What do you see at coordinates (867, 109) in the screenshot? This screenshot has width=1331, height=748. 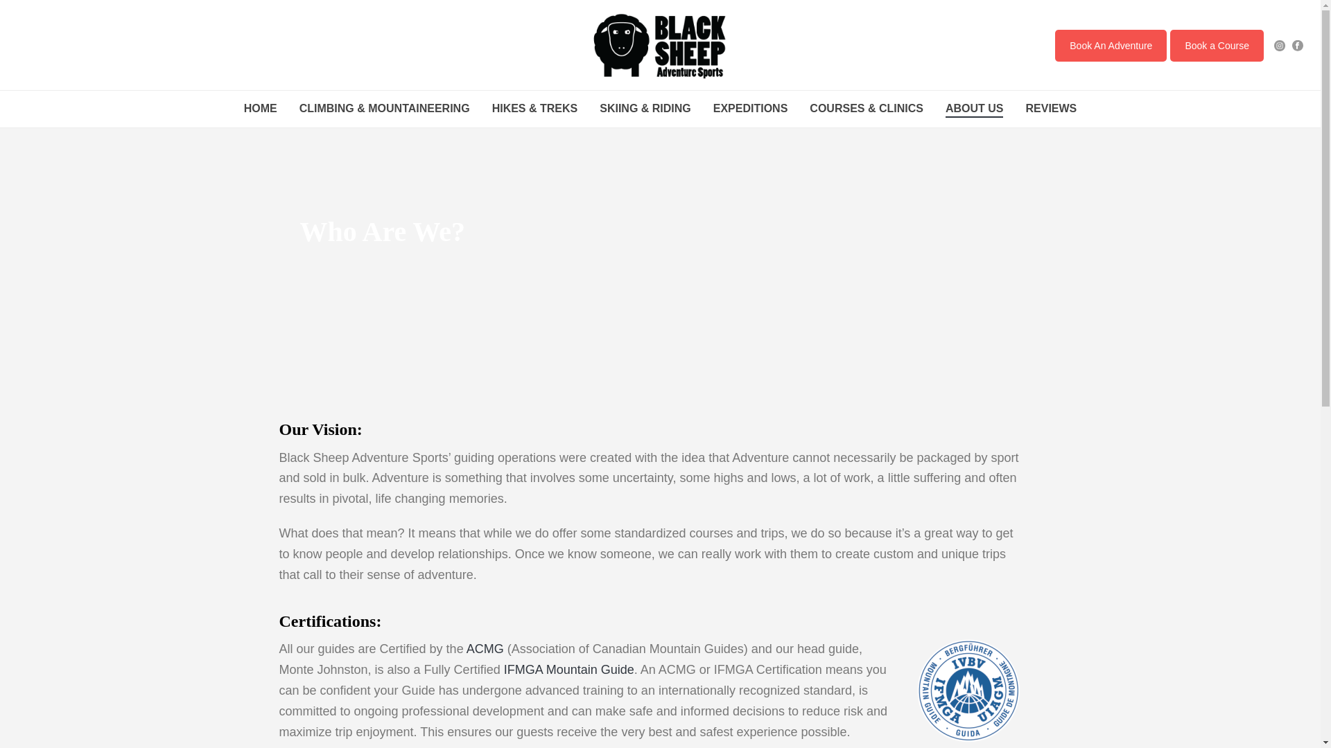 I see `COURSES & CLINICS` at bounding box center [867, 109].